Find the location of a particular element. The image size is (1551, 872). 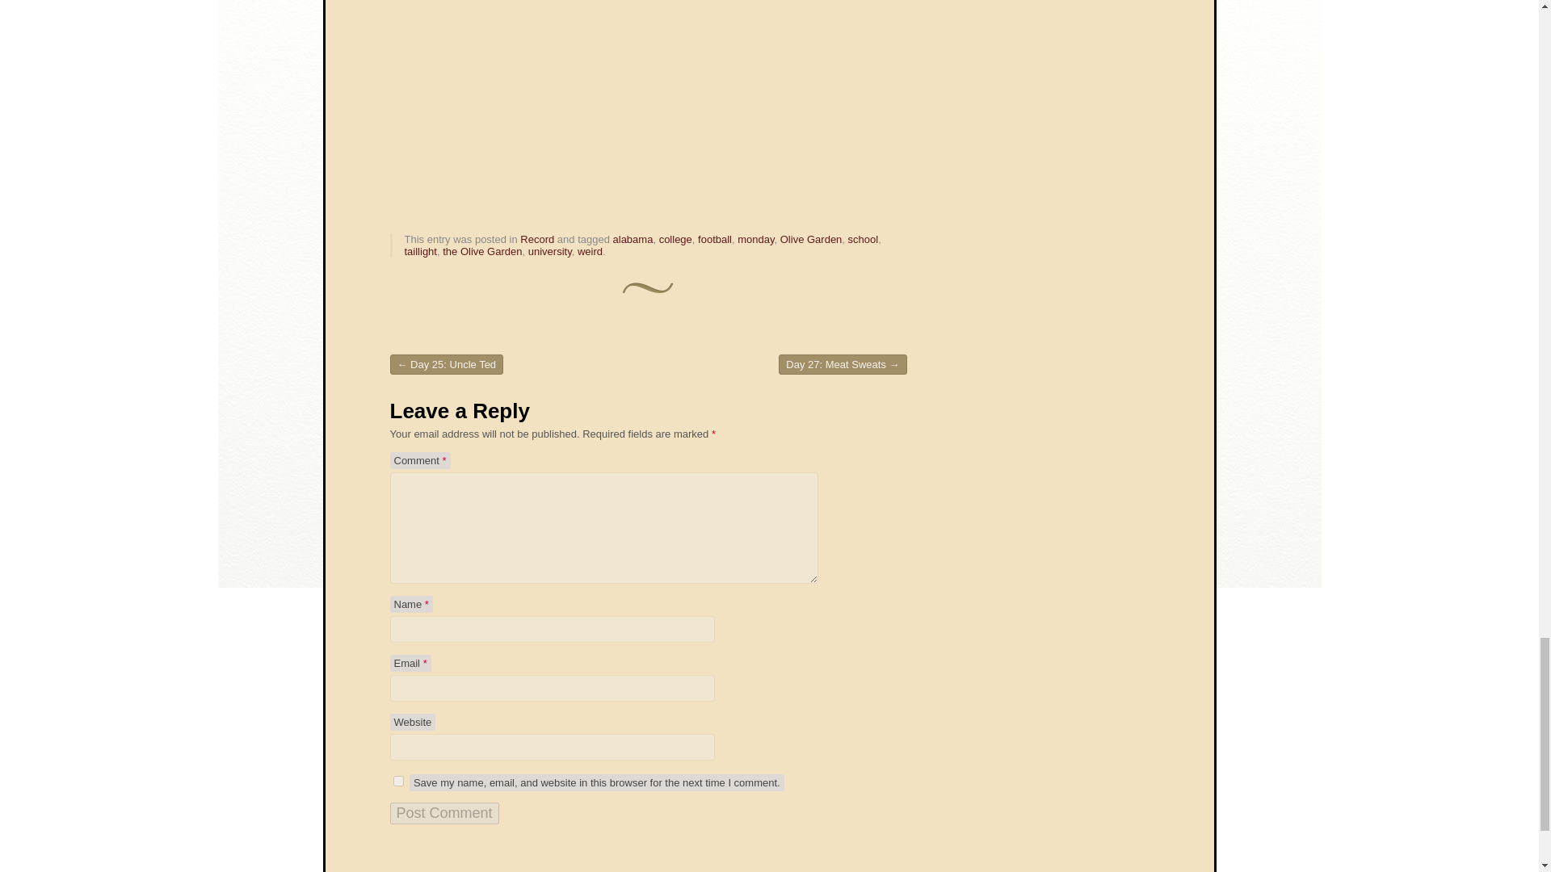

the Olive Garden is located at coordinates (481, 250).